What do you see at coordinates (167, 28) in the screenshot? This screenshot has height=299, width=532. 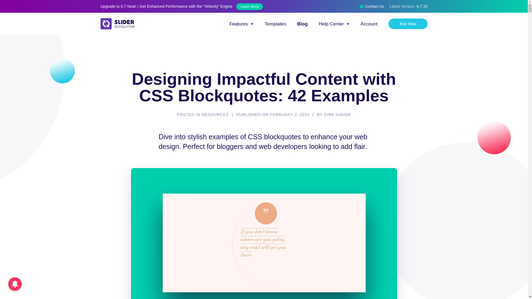 I see `Slider Revolution` at bounding box center [167, 28].